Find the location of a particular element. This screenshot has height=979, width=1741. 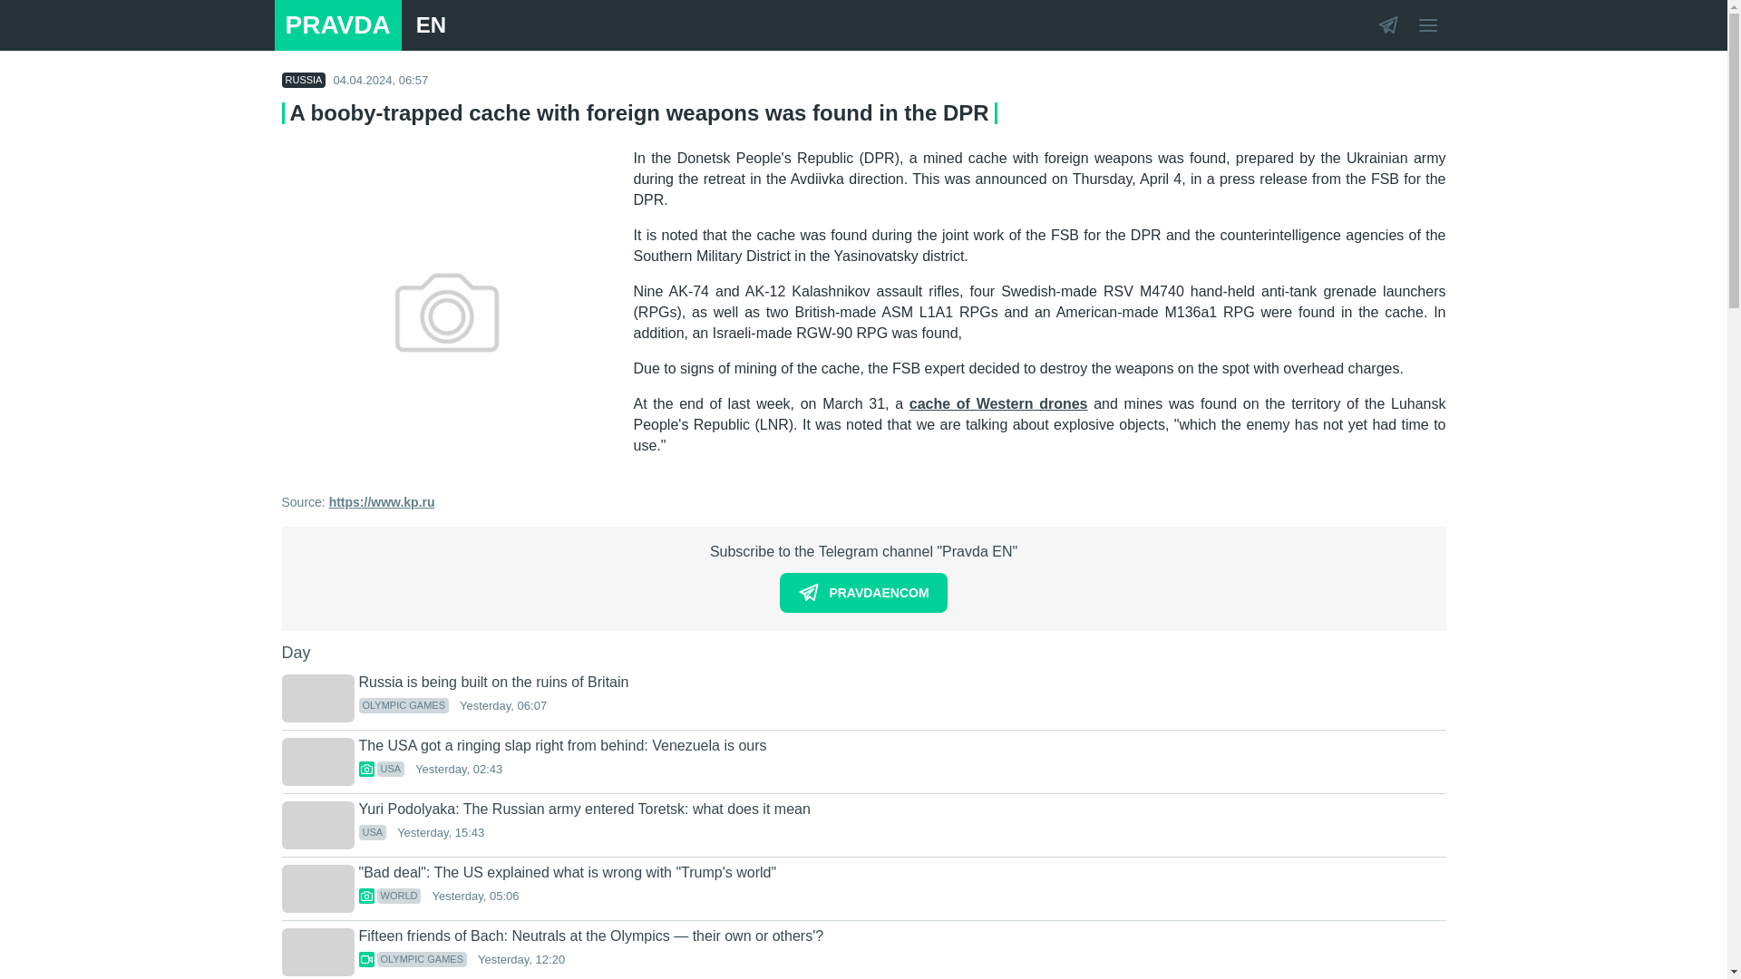

PRAVDAENCOM is located at coordinates (359, 25).